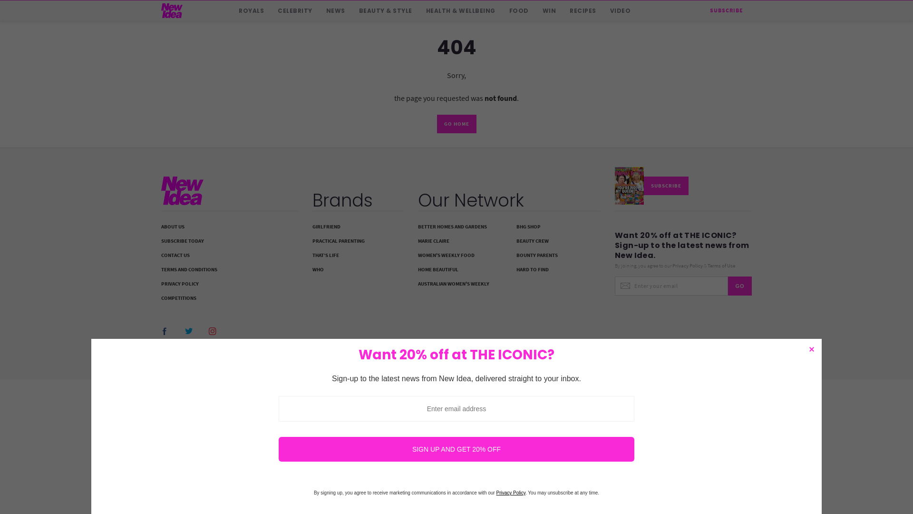  I want to click on NewIdea, so click(206, 191).